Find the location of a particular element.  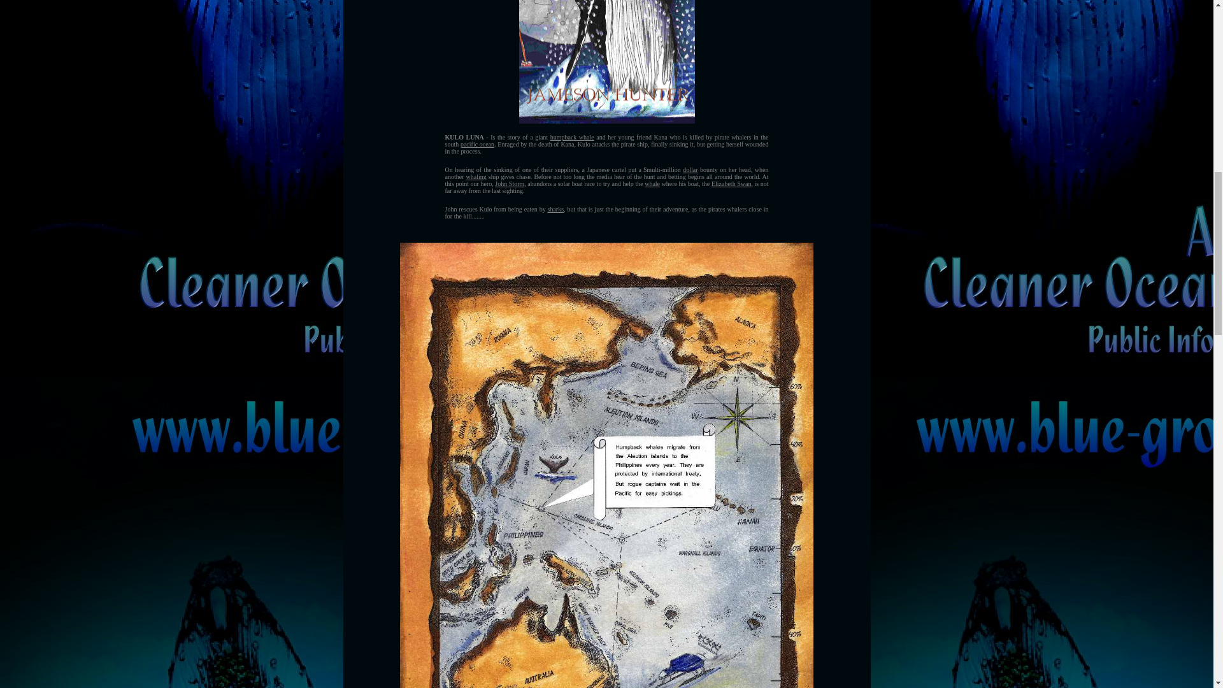

whale is located at coordinates (652, 183).